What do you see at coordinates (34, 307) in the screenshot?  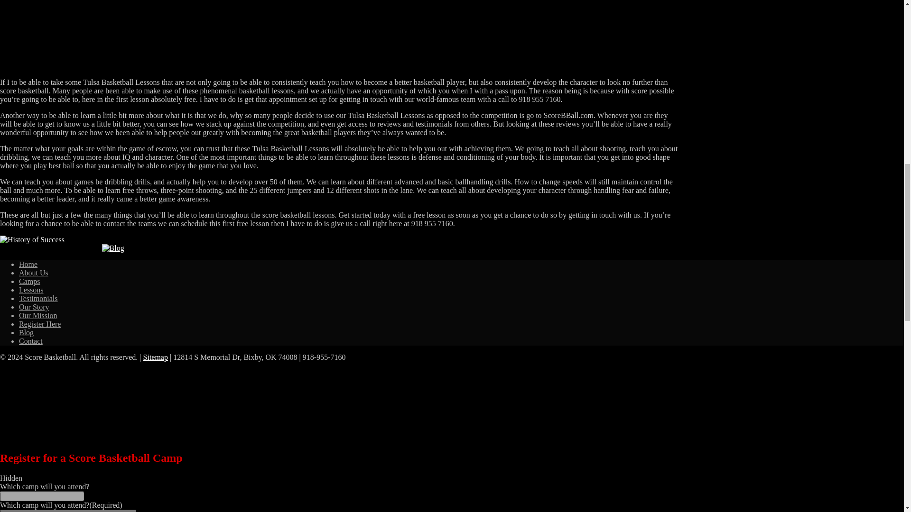 I see `Our Story` at bounding box center [34, 307].